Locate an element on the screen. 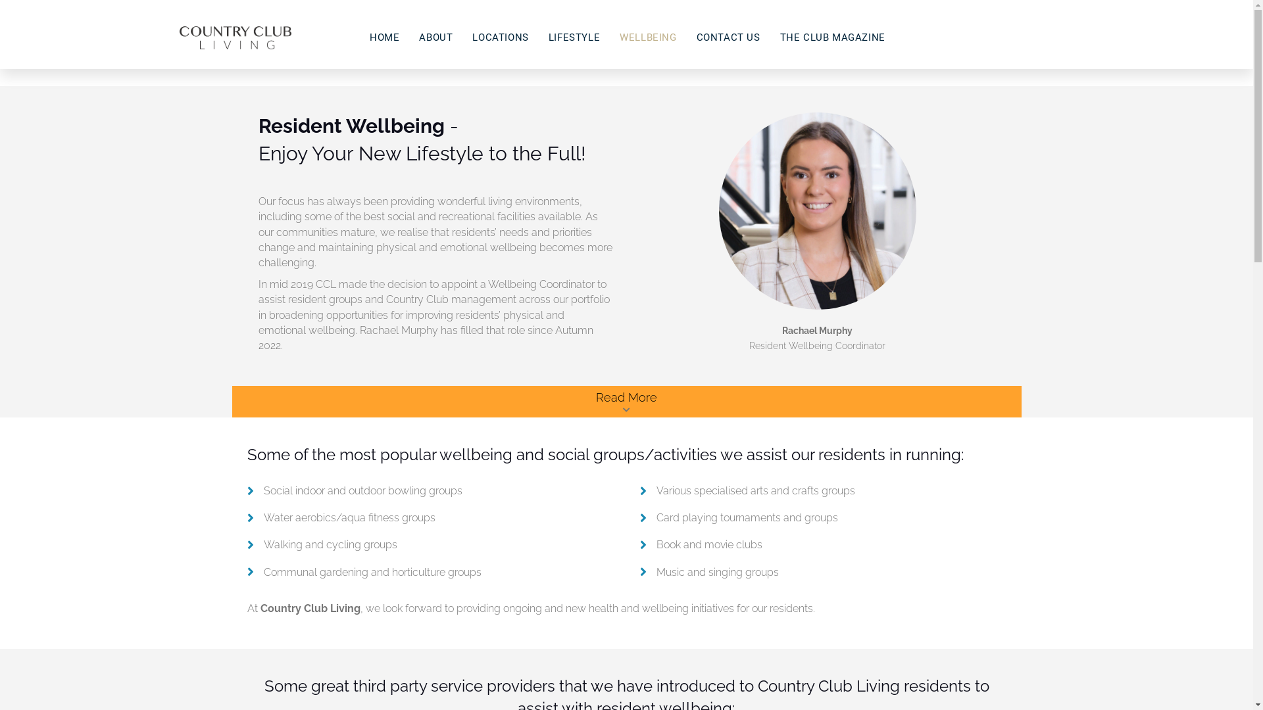 This screenshot has height=710, width=1263. THE CLUB MAGAZINE is located at coordinates (833, 38).